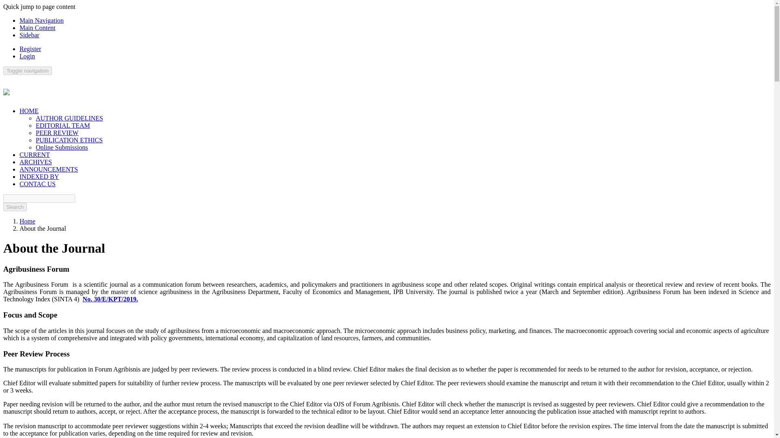 Image resolution: width=780 pixels, height=438 pixels. I want to click on INDEXED BY, so click(39, 176).